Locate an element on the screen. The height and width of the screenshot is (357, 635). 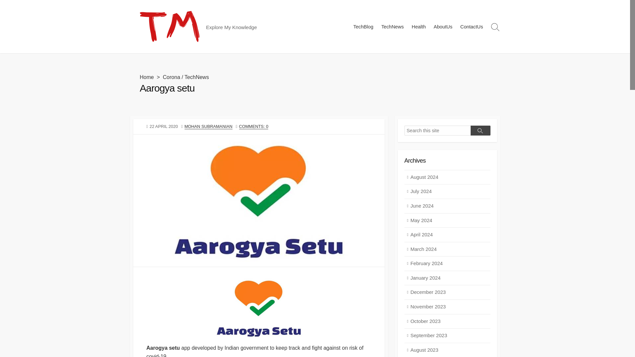
Tech Mohan is located at coordinates (169, 26).